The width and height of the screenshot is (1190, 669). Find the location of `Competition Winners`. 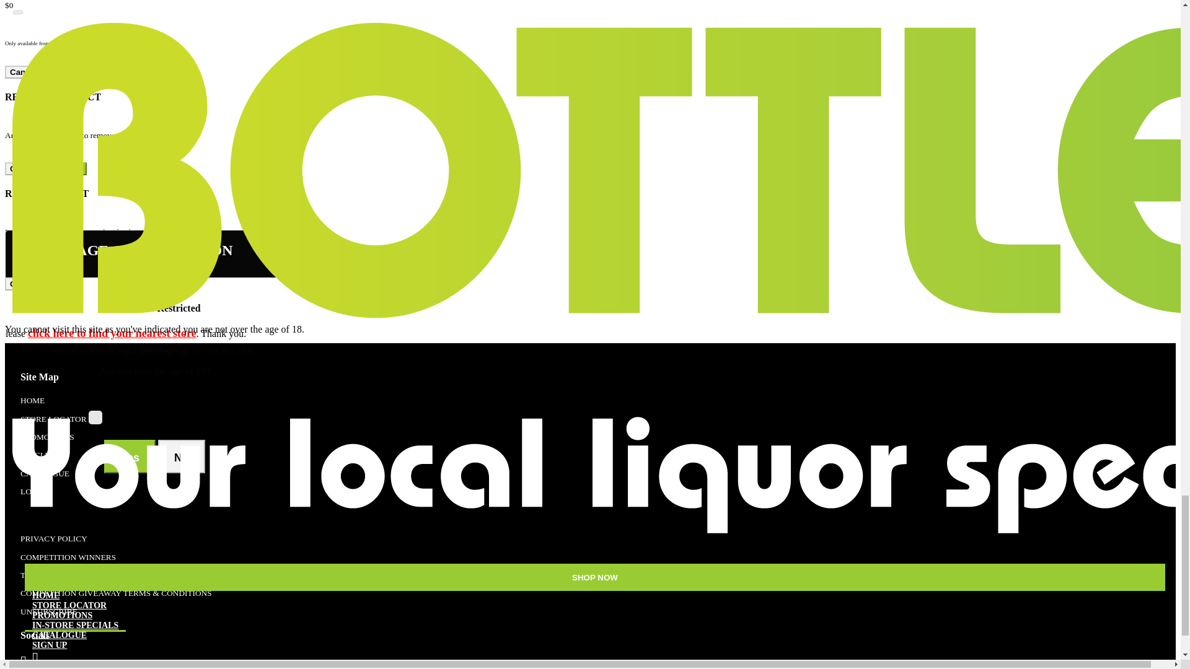

Competition Winners is located at coordinates (68, 557).